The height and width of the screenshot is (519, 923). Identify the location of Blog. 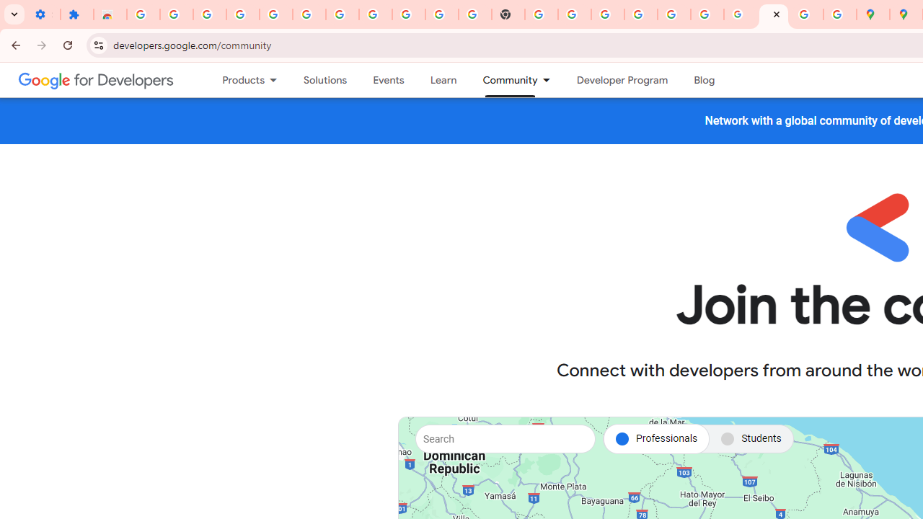
(704, 80).